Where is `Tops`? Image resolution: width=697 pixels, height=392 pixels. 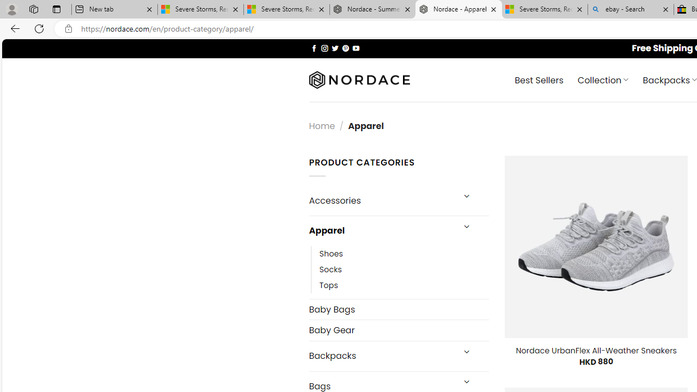
Tops is located at coordinates (404, 285).